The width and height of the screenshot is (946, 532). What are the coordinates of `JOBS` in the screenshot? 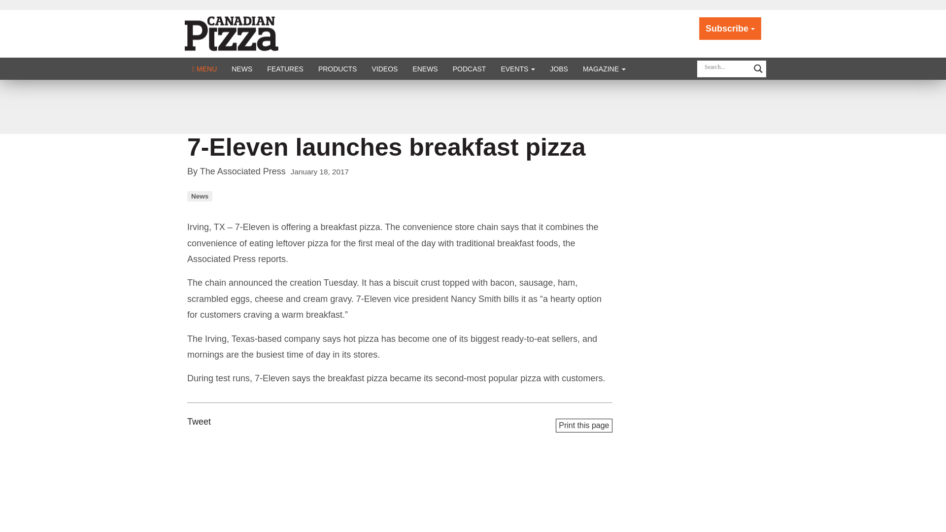 It's located at (559, 68).